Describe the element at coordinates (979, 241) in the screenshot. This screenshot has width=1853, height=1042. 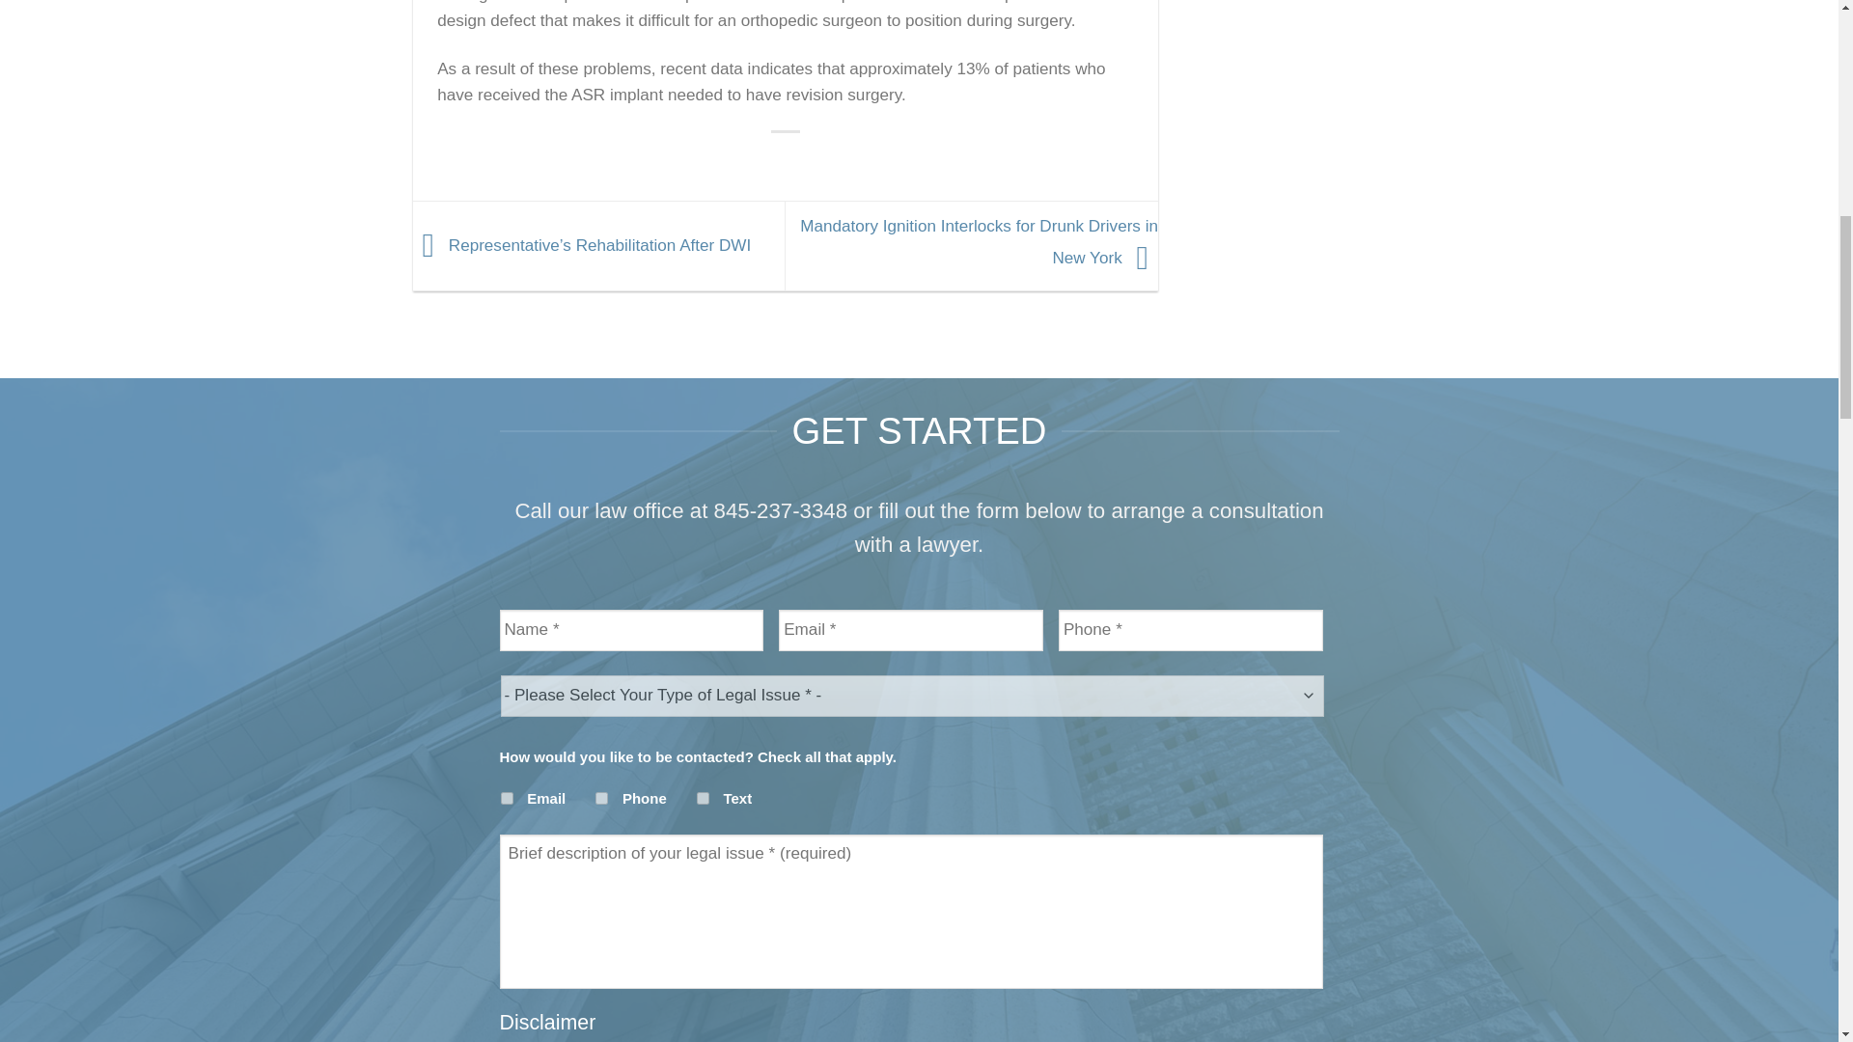
I see `Mandatory Ignition Interlocks for Drunk Drivers in New York` at that location.